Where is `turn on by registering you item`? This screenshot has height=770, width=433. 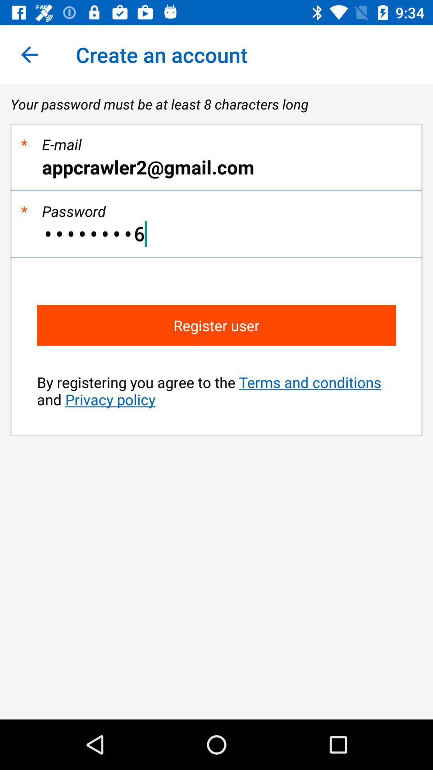 turn on by registering you item is located at coordinates (216, 391).